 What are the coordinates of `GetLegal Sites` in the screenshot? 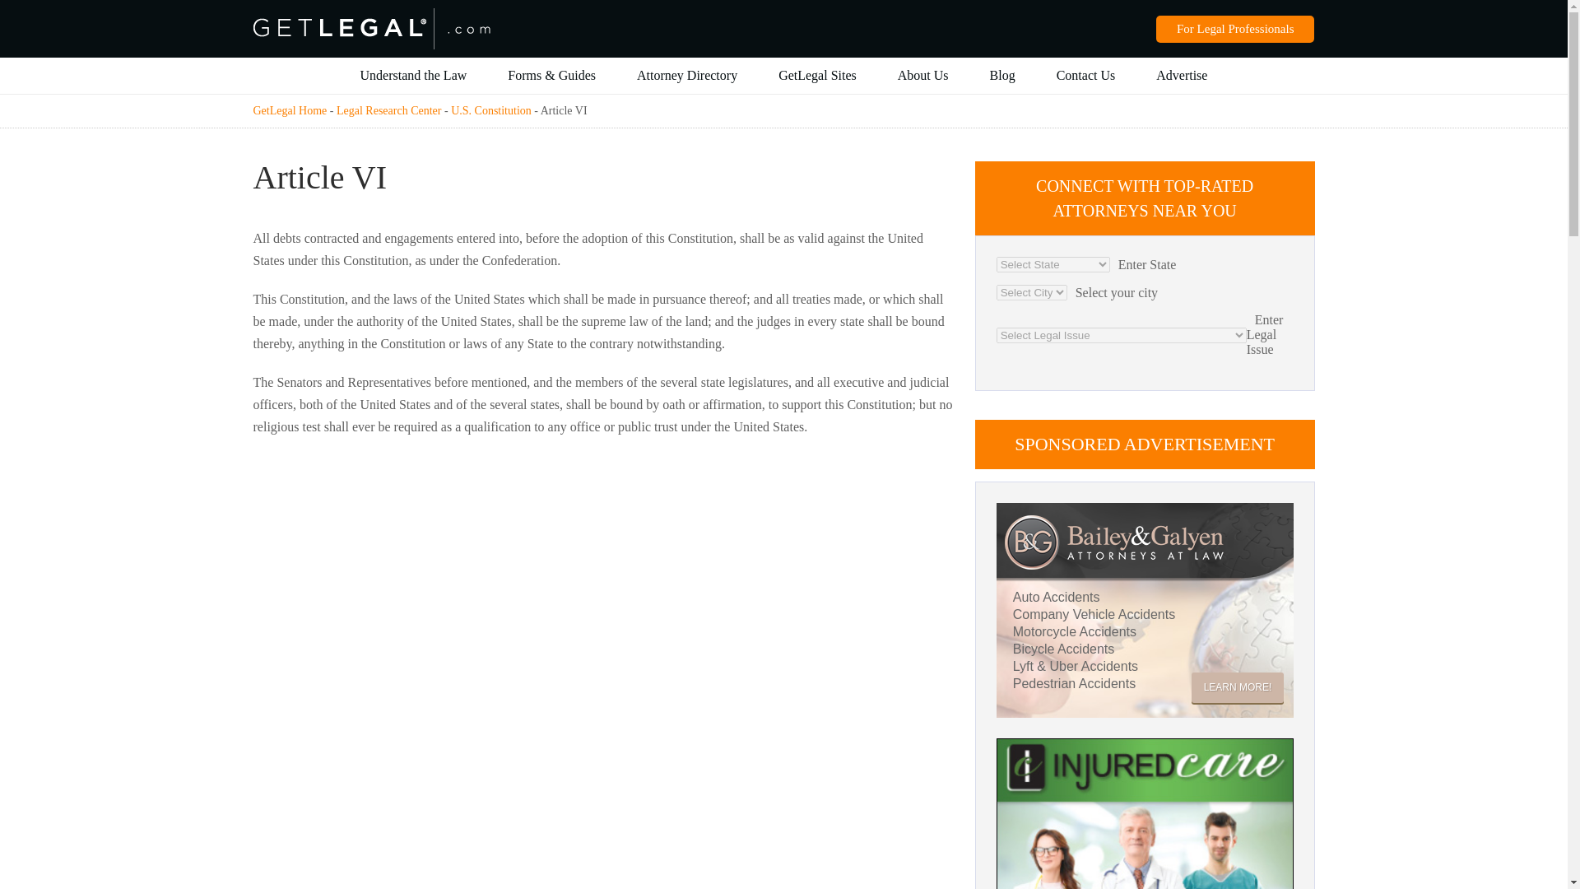 It's located at (817, 76).